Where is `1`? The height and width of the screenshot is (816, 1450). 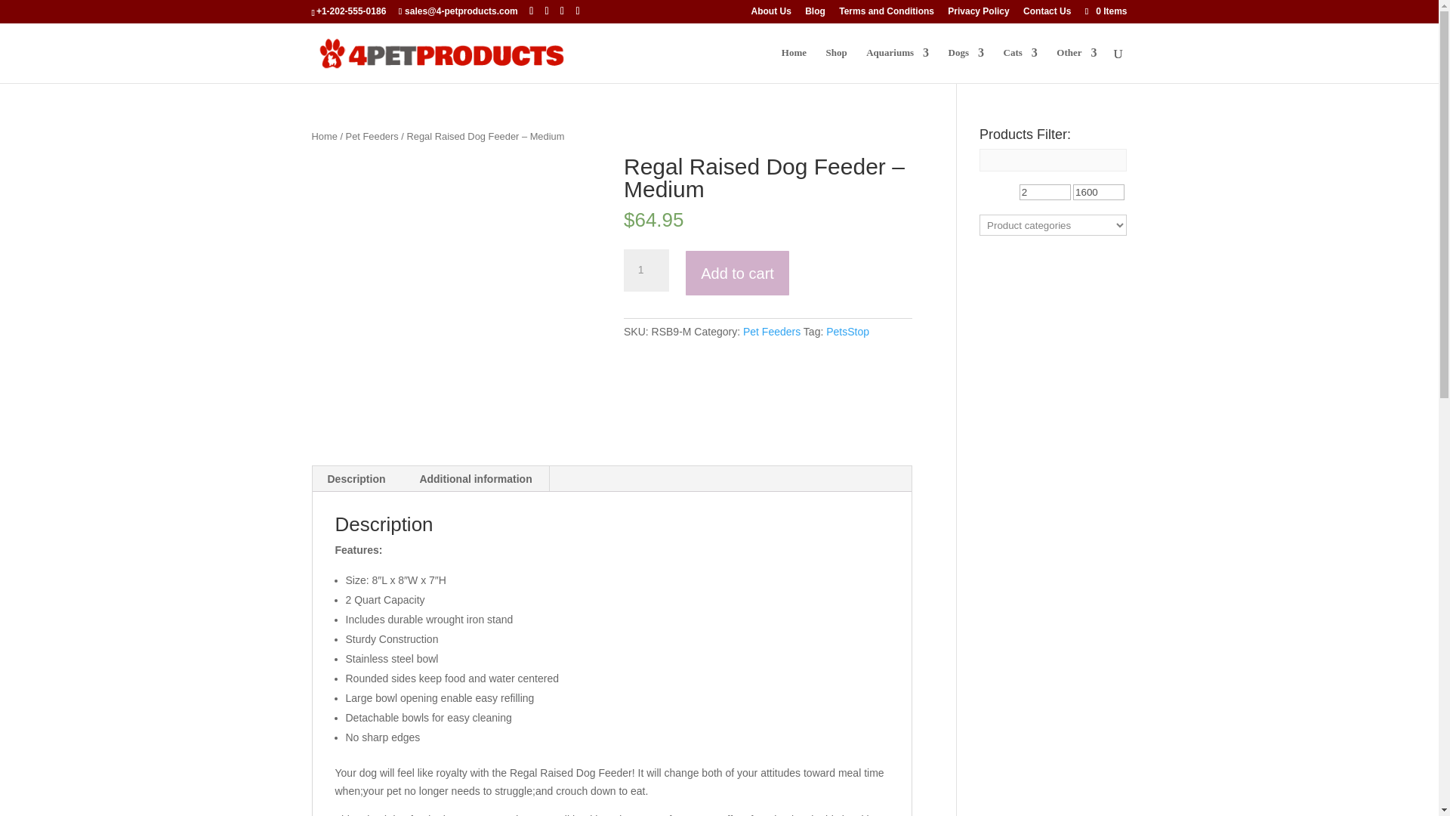
1 is located at coordinates (646, 270).